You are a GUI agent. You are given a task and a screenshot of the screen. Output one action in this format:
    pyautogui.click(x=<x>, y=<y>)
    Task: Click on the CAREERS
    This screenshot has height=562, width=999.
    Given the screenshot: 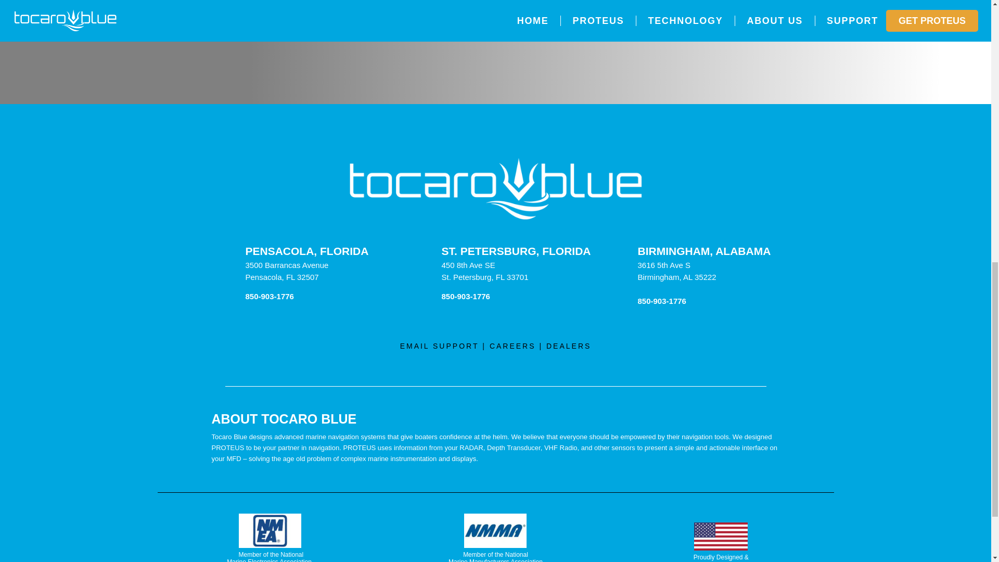 What is the action you would take?
    pyautogui.click(x=512, y=346)
    